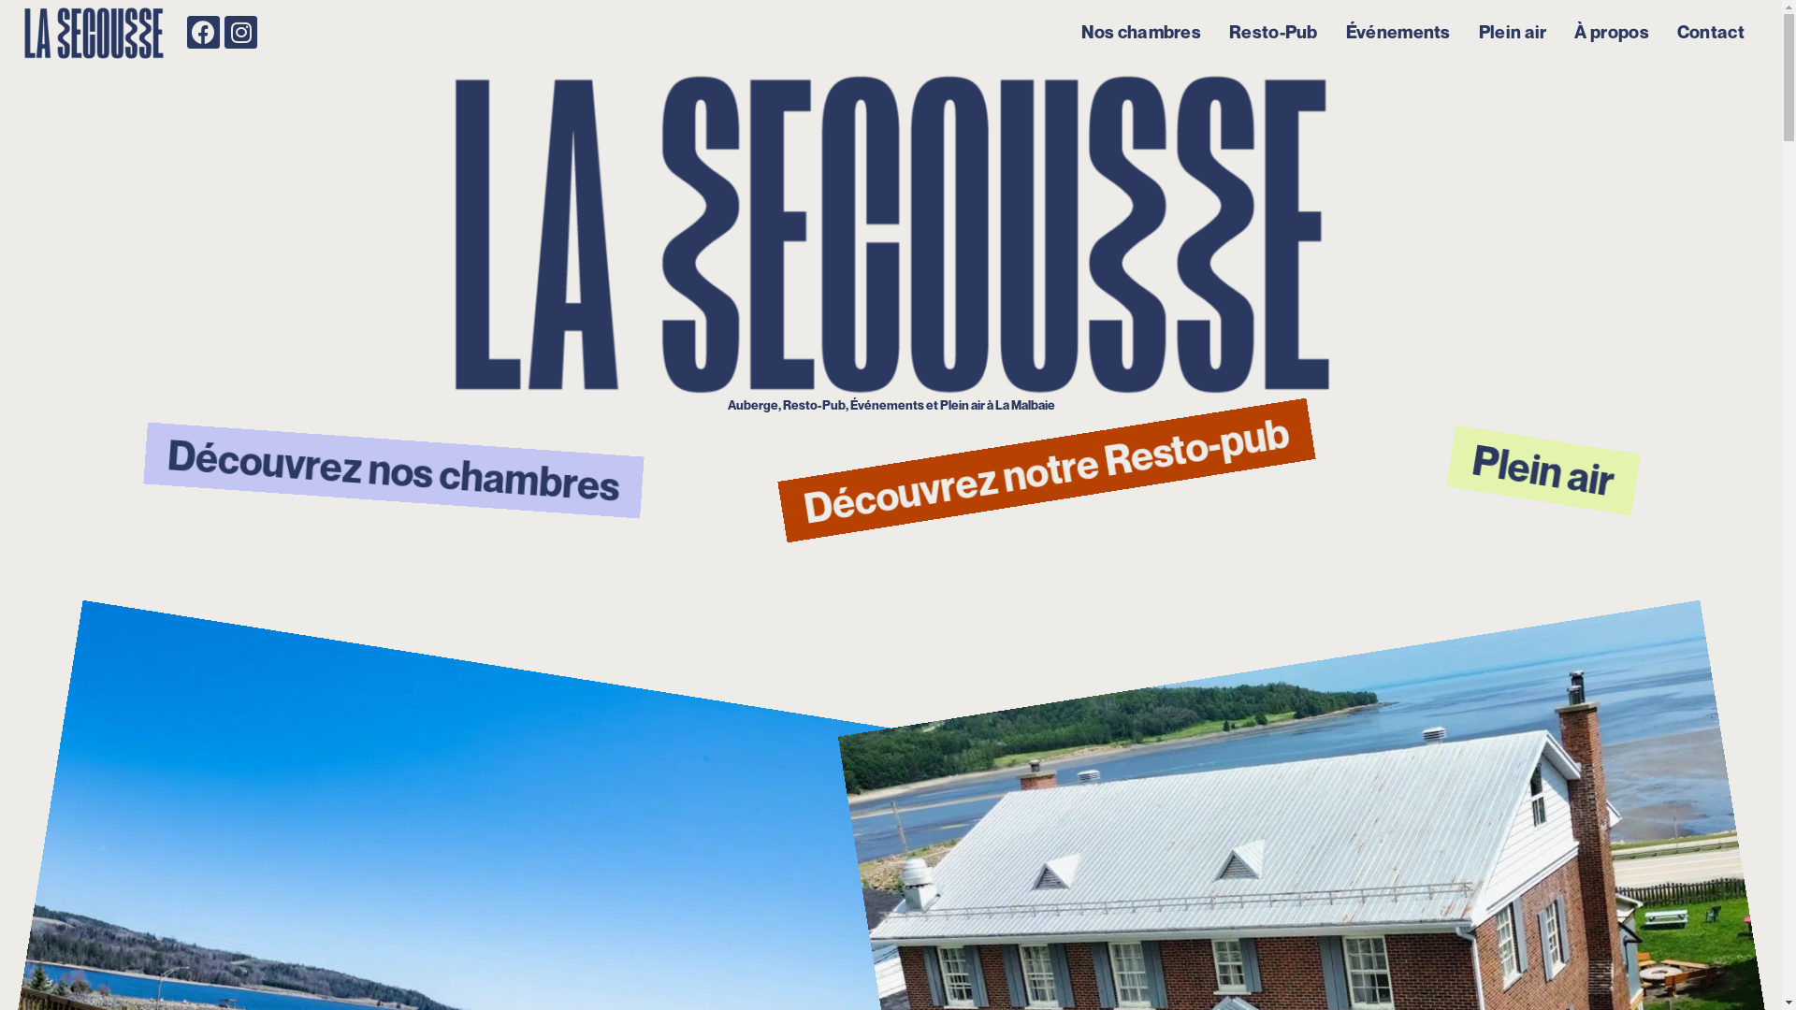  I want to click on Plein air, so click(1540, 456).